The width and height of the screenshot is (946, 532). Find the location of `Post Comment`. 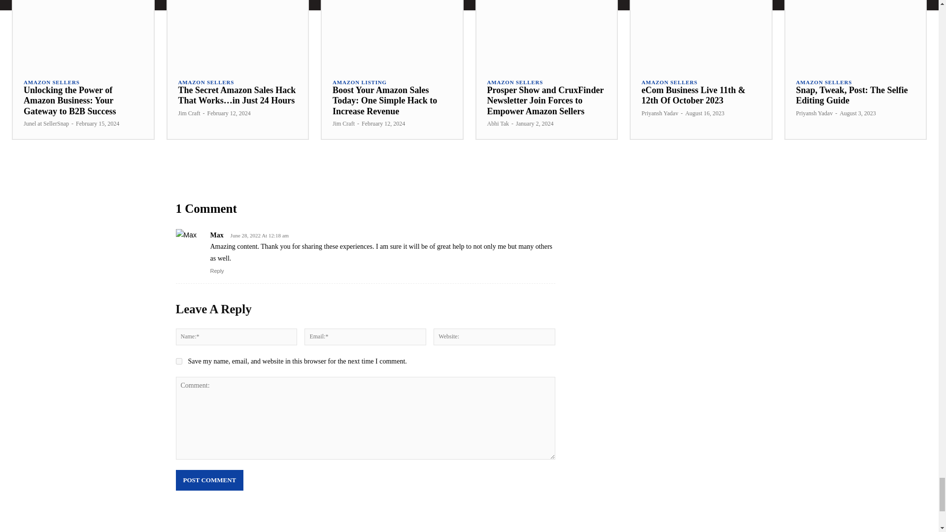

Post Comment is located at coordinates (209, 480).